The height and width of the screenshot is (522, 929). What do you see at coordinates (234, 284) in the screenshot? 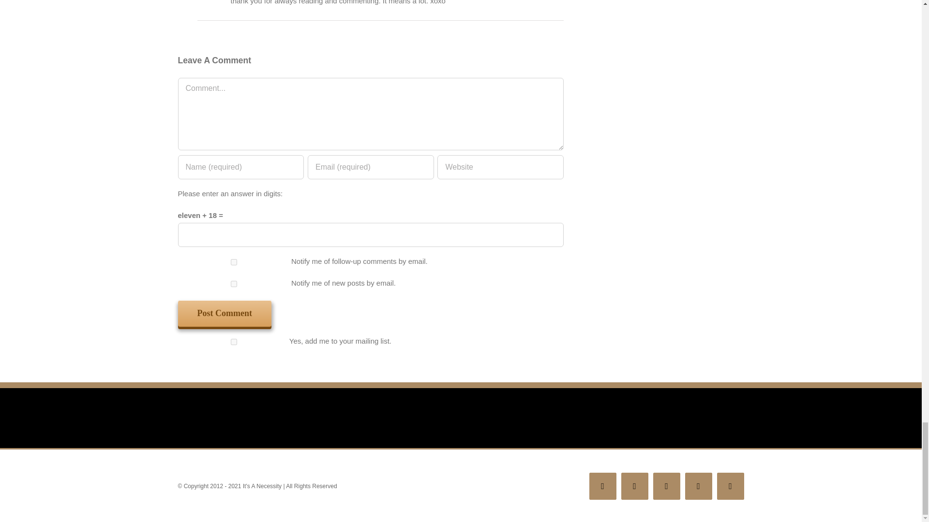
I see `subscribe` at bounding box center [234, 284].